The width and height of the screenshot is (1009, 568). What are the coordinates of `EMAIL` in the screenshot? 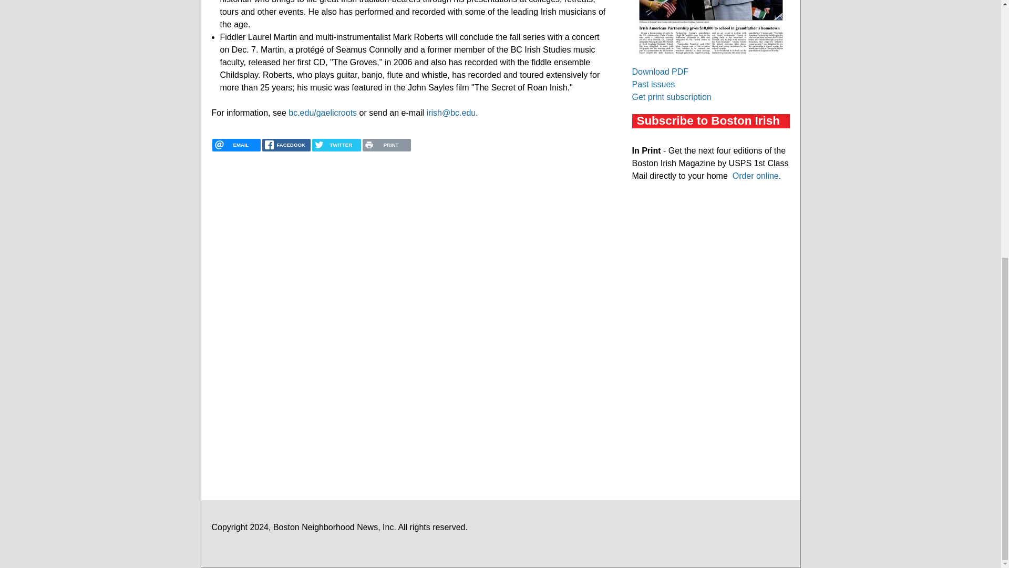 It's located at (236, 145).